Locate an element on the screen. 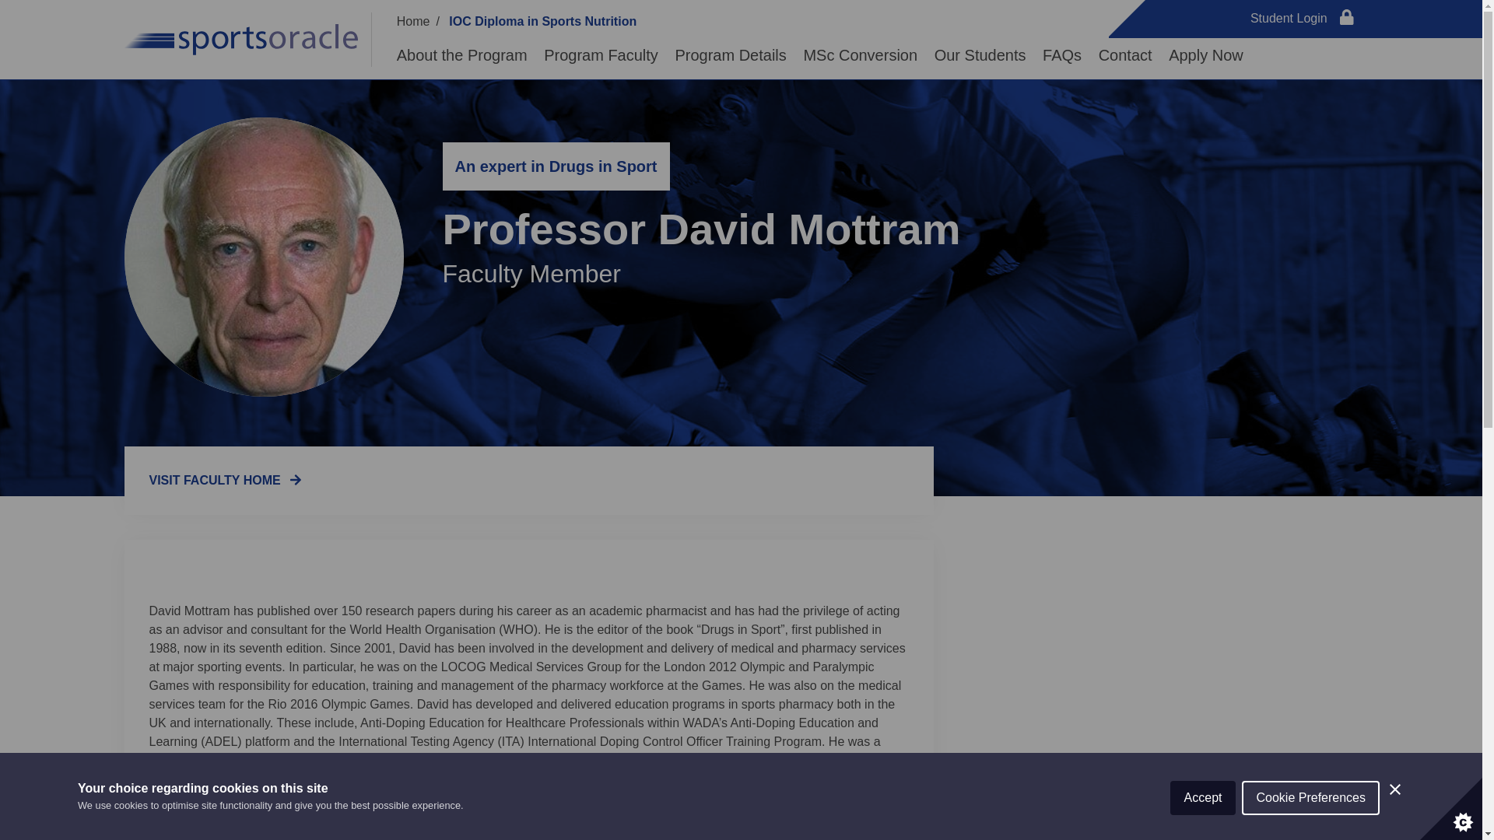  Apply Now is located at coordinates (1205, 55).